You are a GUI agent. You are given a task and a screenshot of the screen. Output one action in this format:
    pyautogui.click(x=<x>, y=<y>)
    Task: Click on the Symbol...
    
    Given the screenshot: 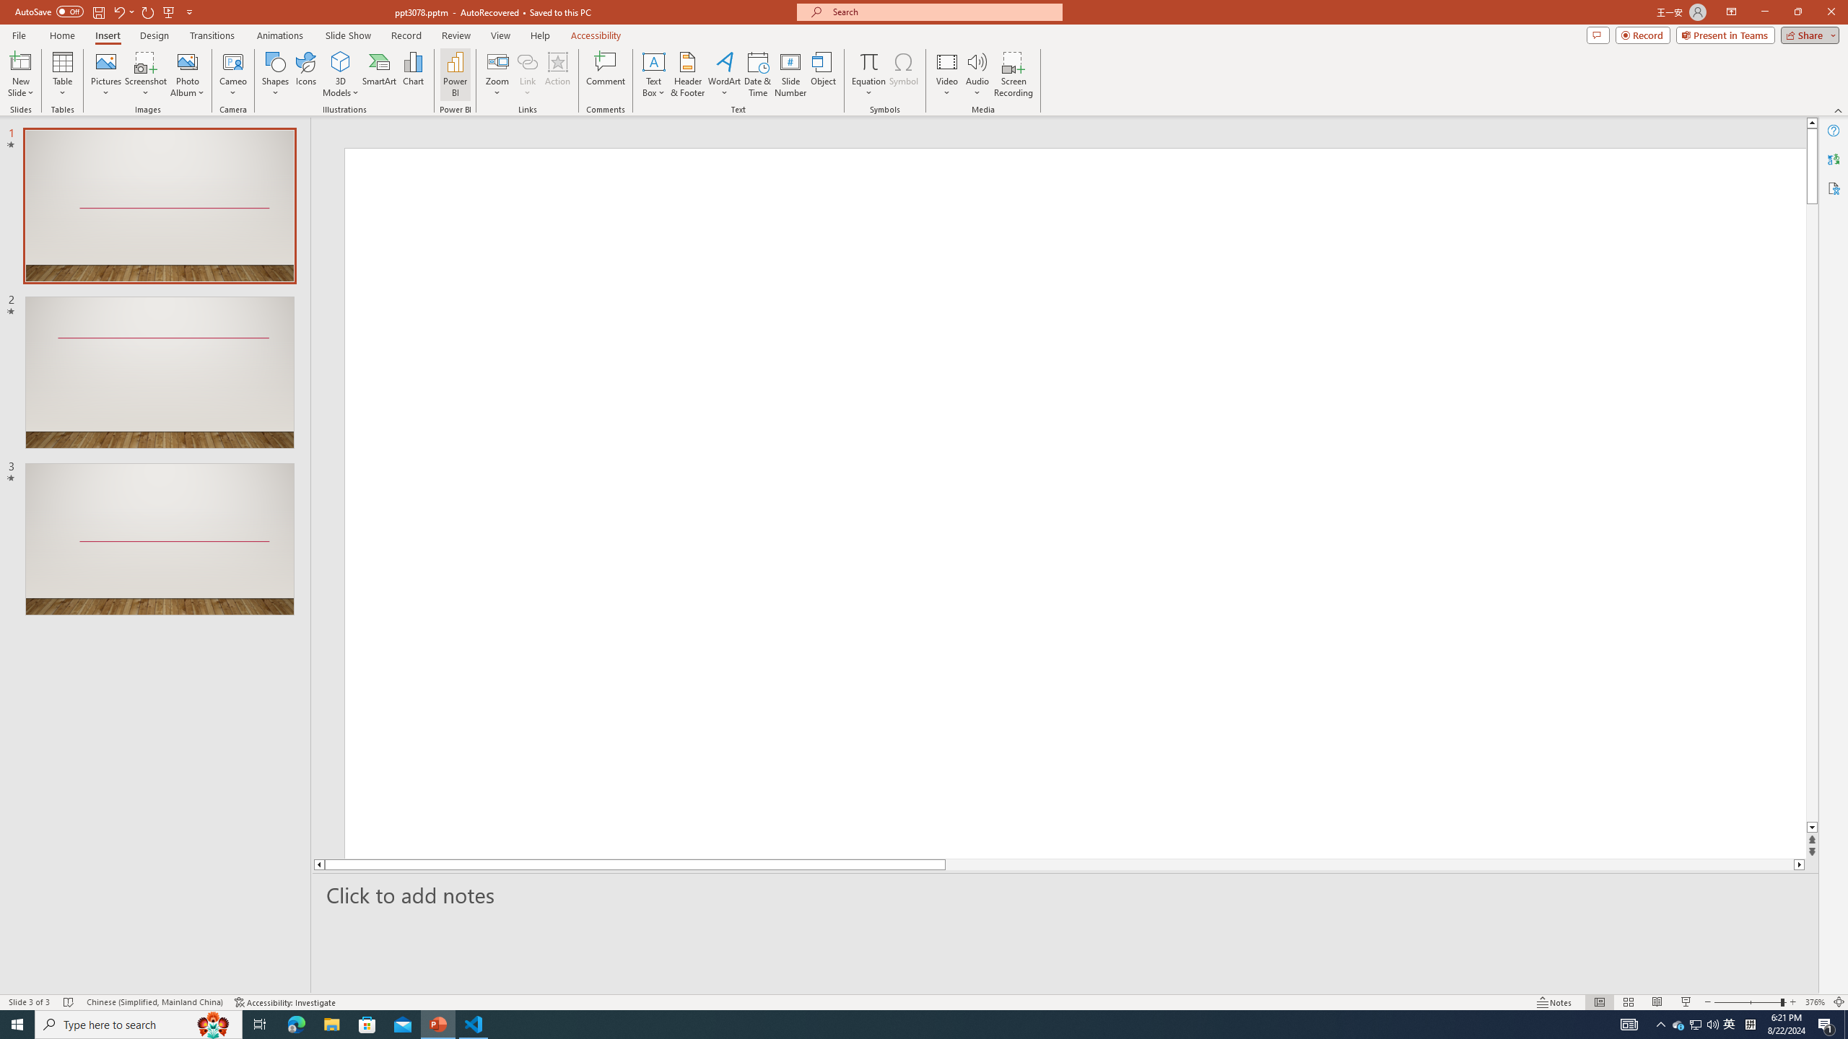 What is the action you would take?
    pyautogui.click(x=903, y=74)
    